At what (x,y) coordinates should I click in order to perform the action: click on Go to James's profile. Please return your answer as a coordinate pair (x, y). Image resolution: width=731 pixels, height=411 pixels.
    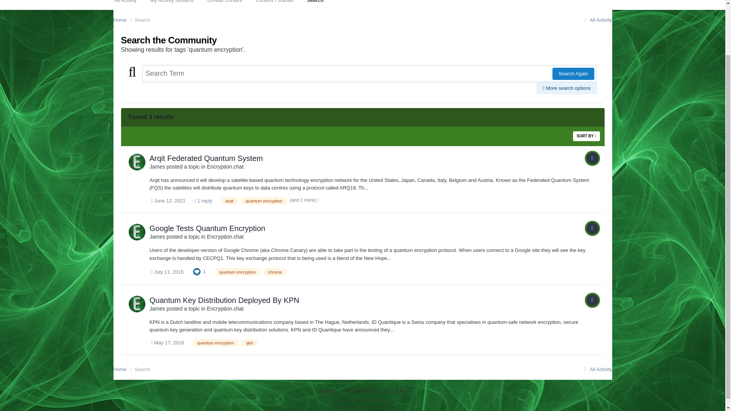
    Looking at the image, I should click on (157, 167).